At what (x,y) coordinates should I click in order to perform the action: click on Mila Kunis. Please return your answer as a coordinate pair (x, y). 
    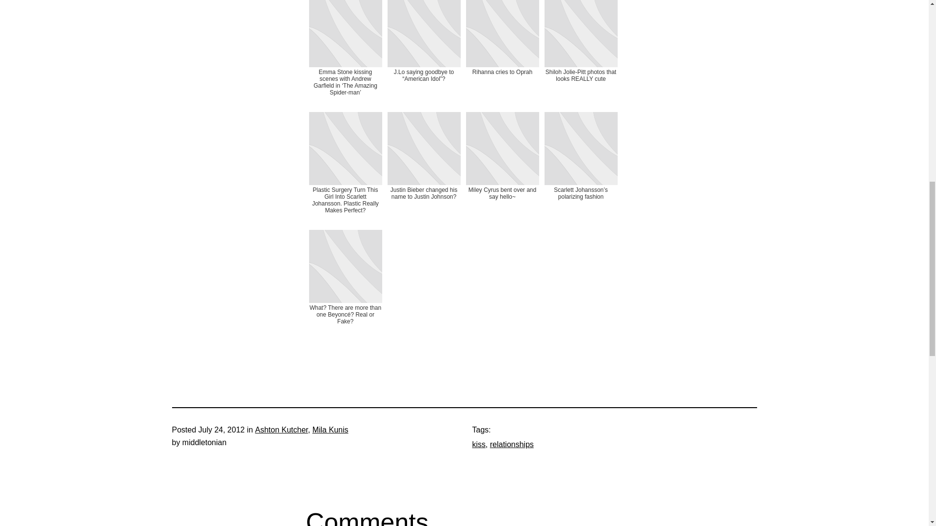
    Looking at the image, I should click on (331, 430).